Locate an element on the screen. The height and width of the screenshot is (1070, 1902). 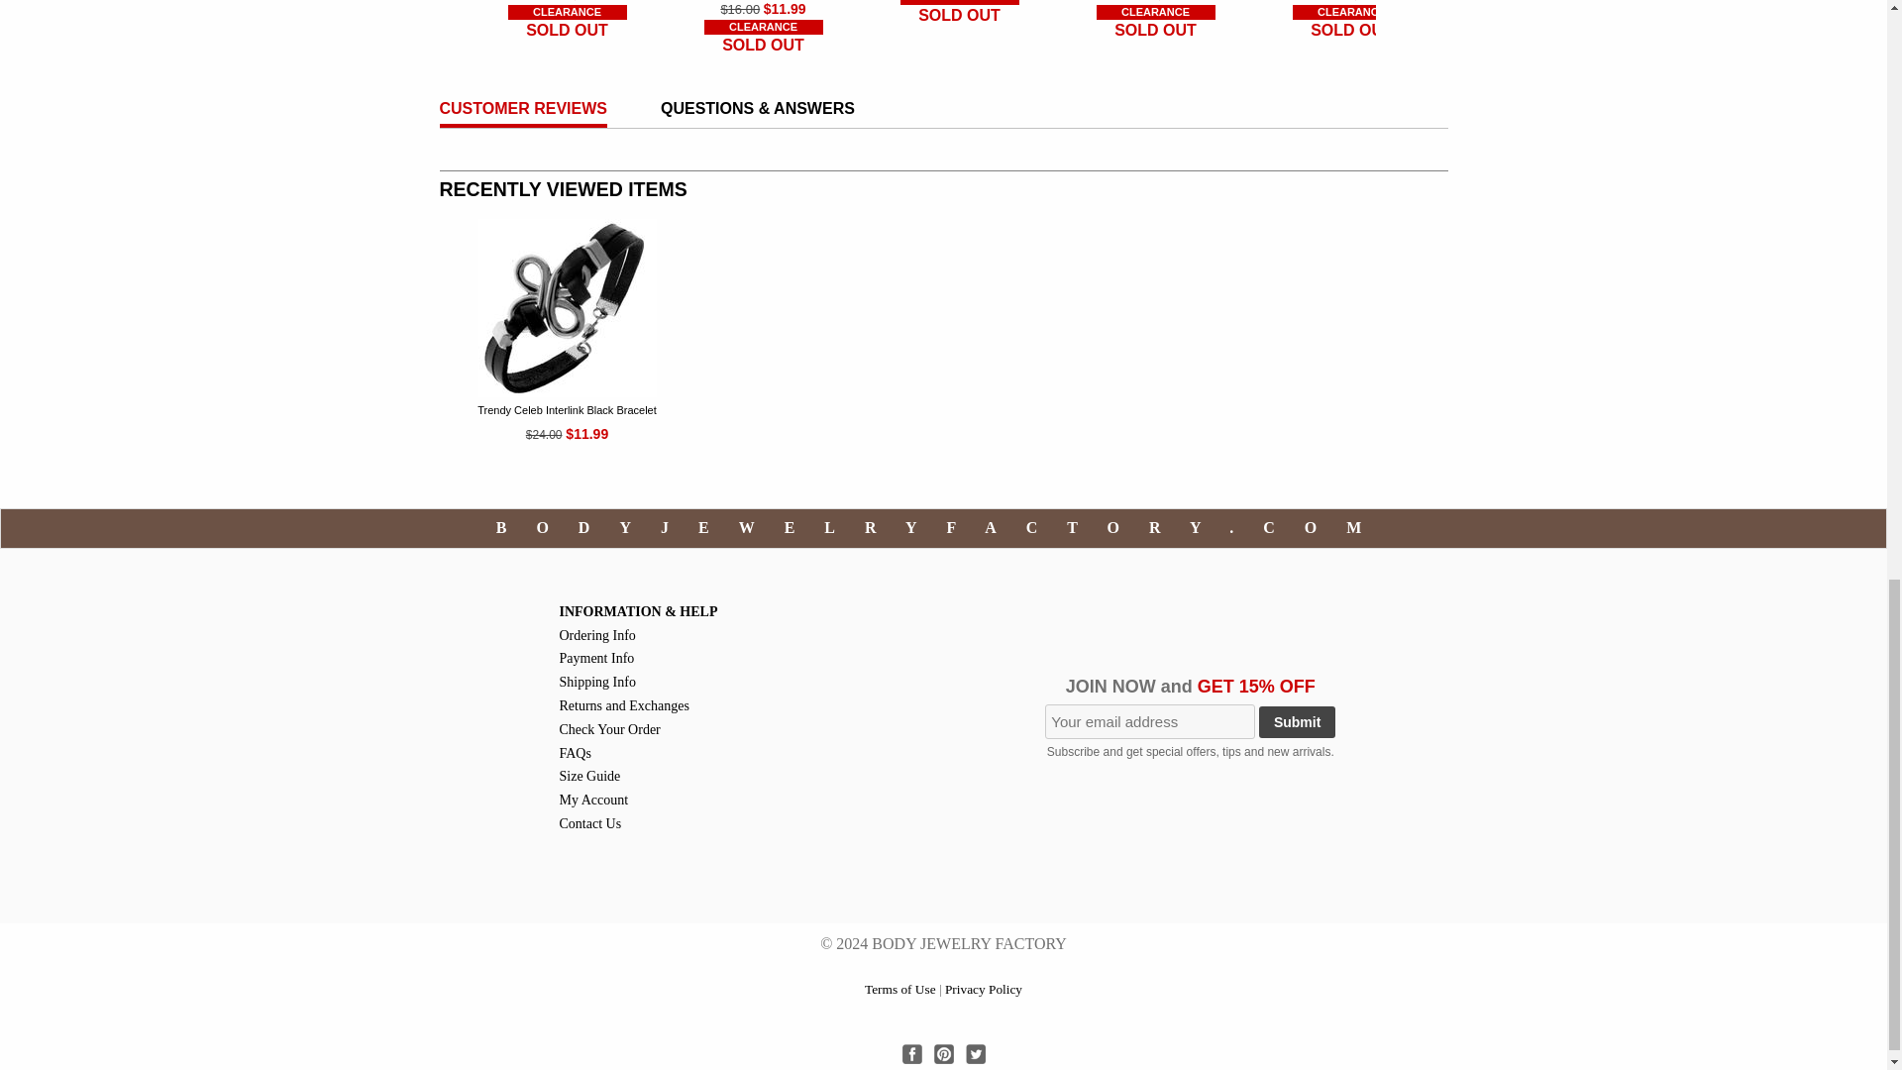
facebook is located at coordinates (911, 1054).